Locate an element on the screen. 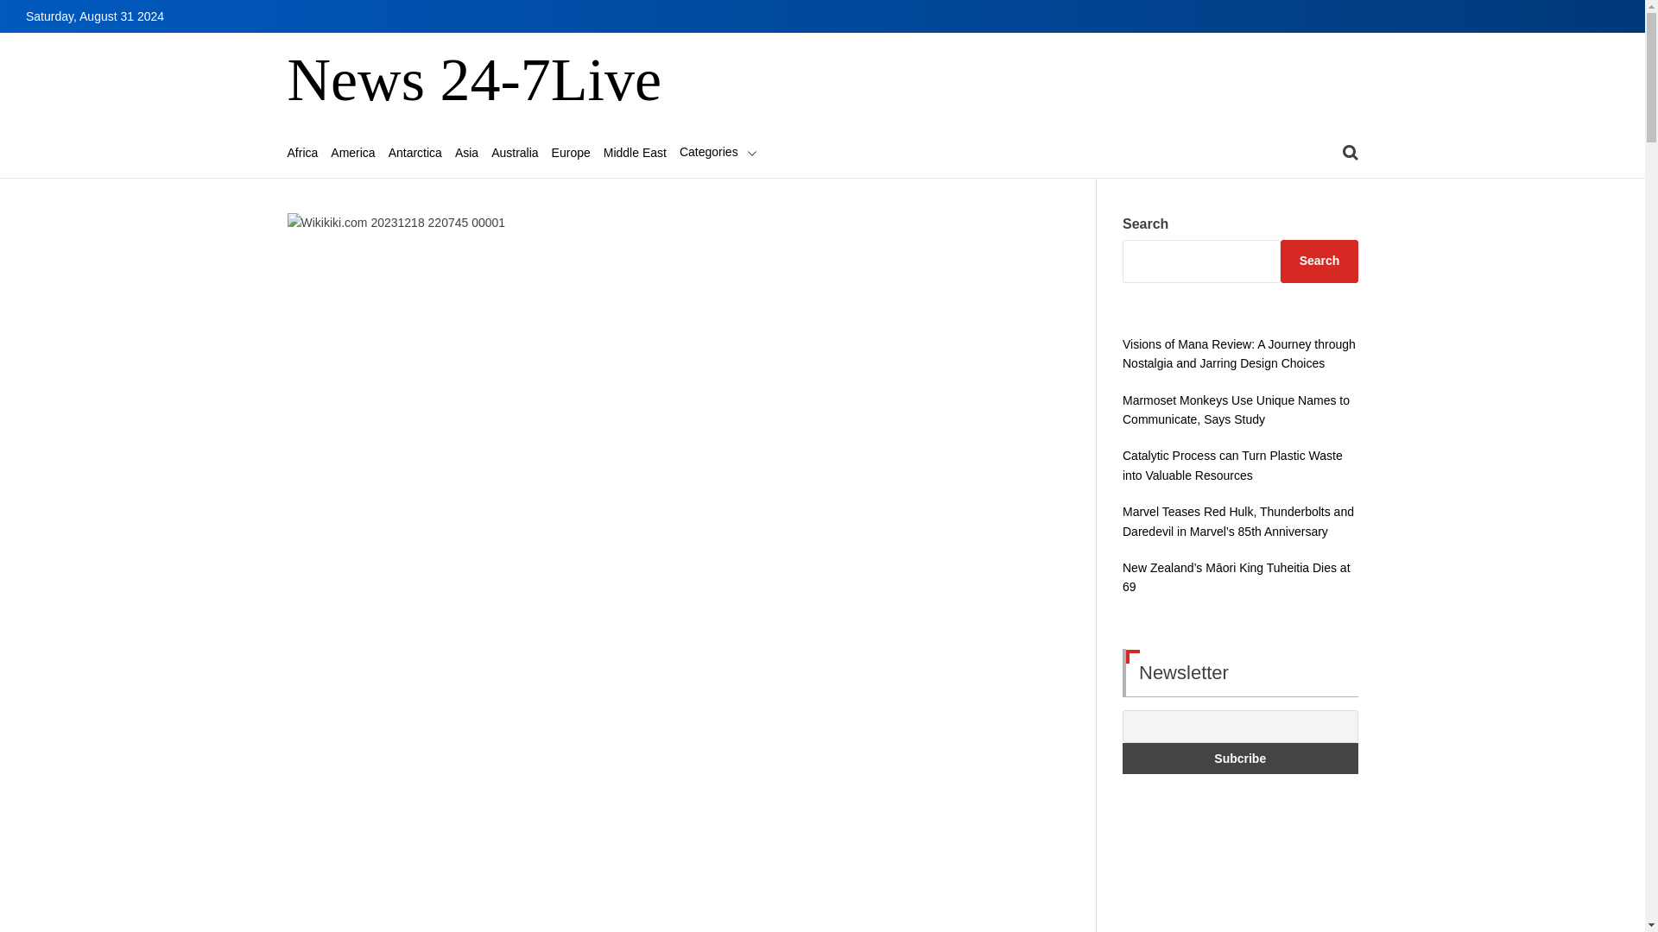  News 24-7Live is located at coordinates (474, 80).